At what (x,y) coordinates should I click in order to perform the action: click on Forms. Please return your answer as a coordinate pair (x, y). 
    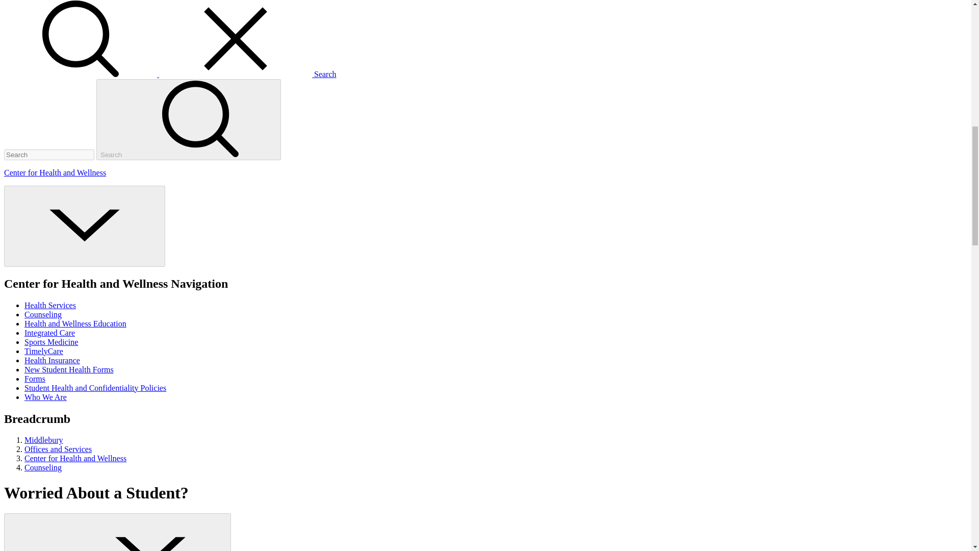
    Looking at the image, I should click on (35, 379).